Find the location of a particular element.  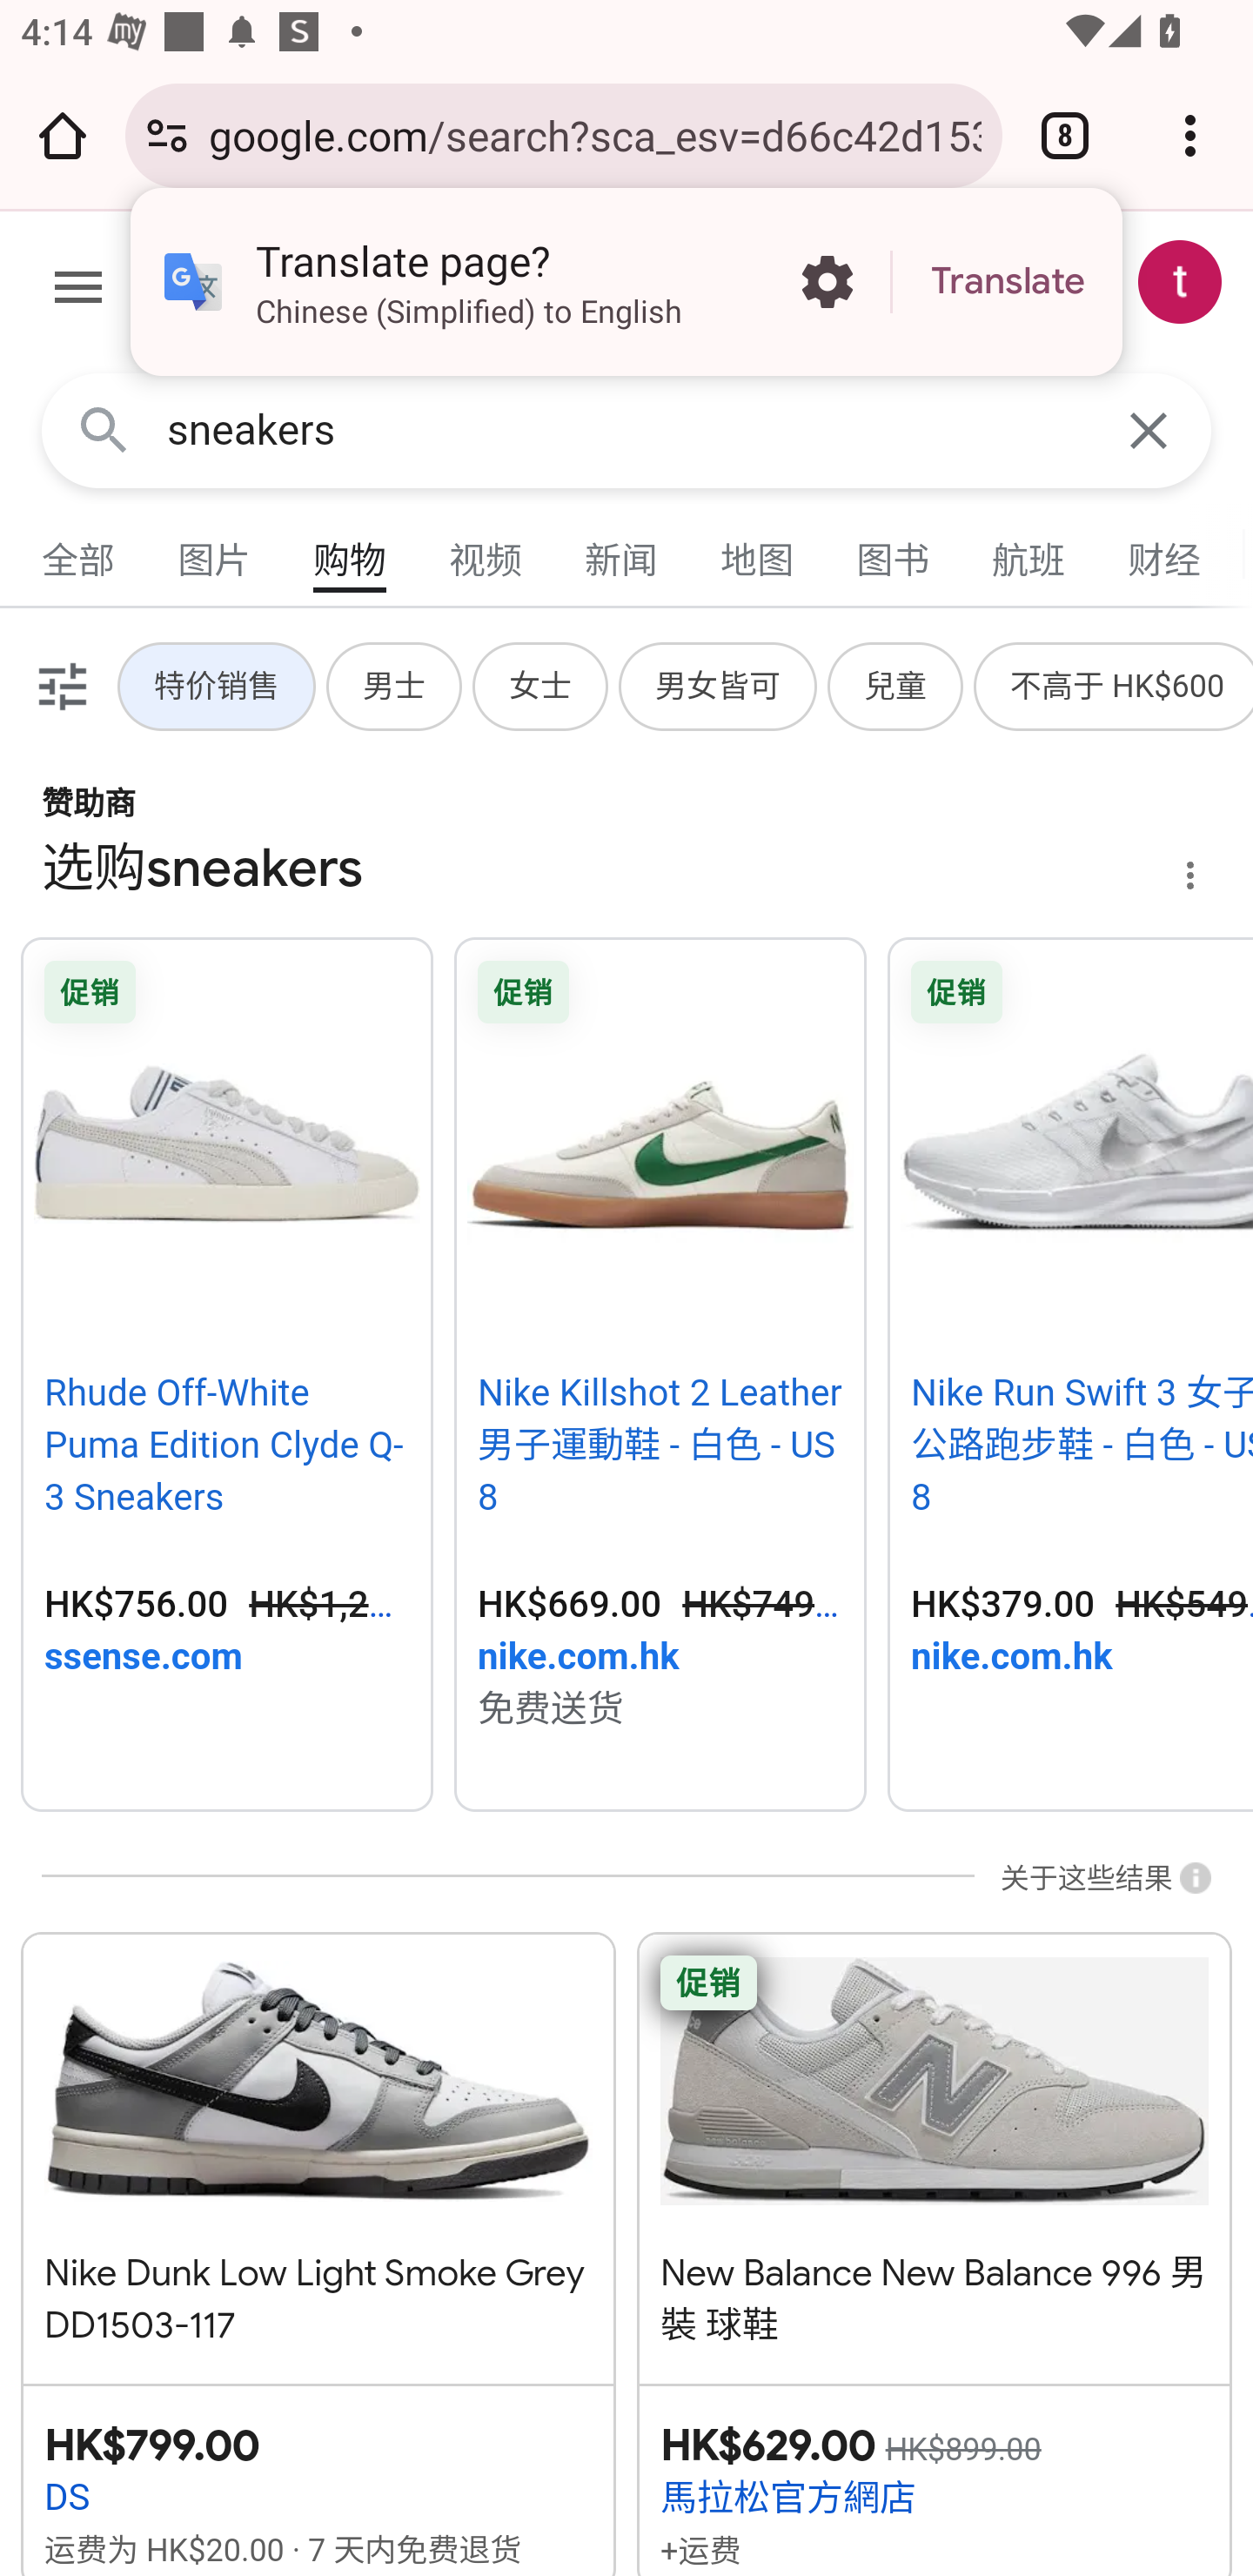

关于这些结果 More info 关于这些结果  More info is located at coordinates (1092, 1880).